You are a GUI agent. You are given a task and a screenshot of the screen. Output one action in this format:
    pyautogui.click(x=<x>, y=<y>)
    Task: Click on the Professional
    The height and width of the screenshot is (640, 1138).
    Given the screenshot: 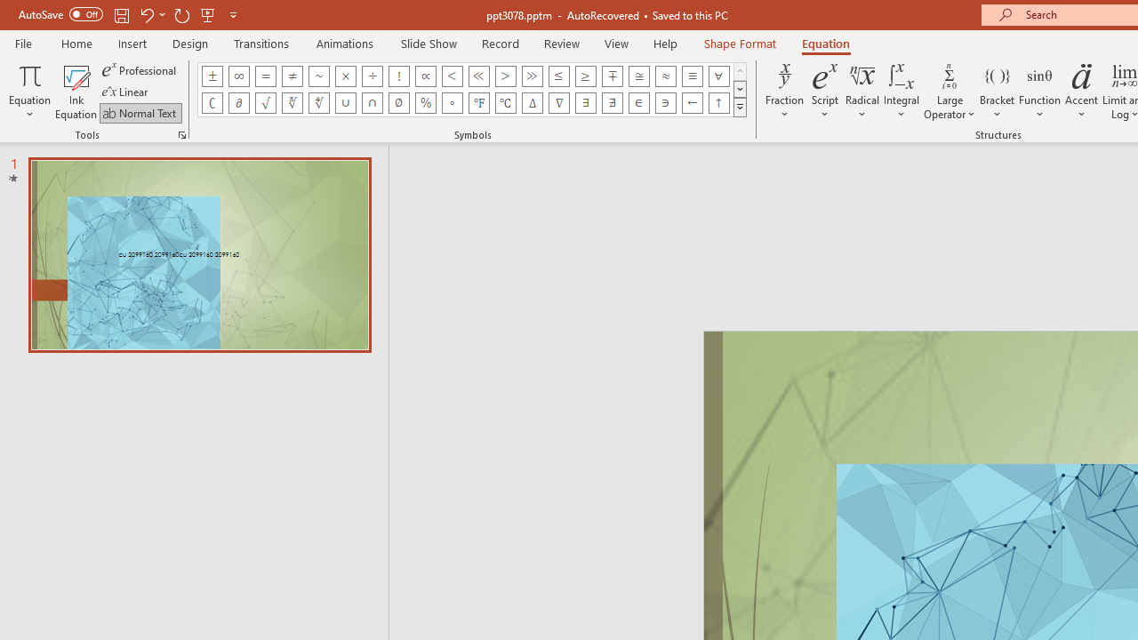 What is the action you would take?
    pyautogui.click(x=140, y=69)
    